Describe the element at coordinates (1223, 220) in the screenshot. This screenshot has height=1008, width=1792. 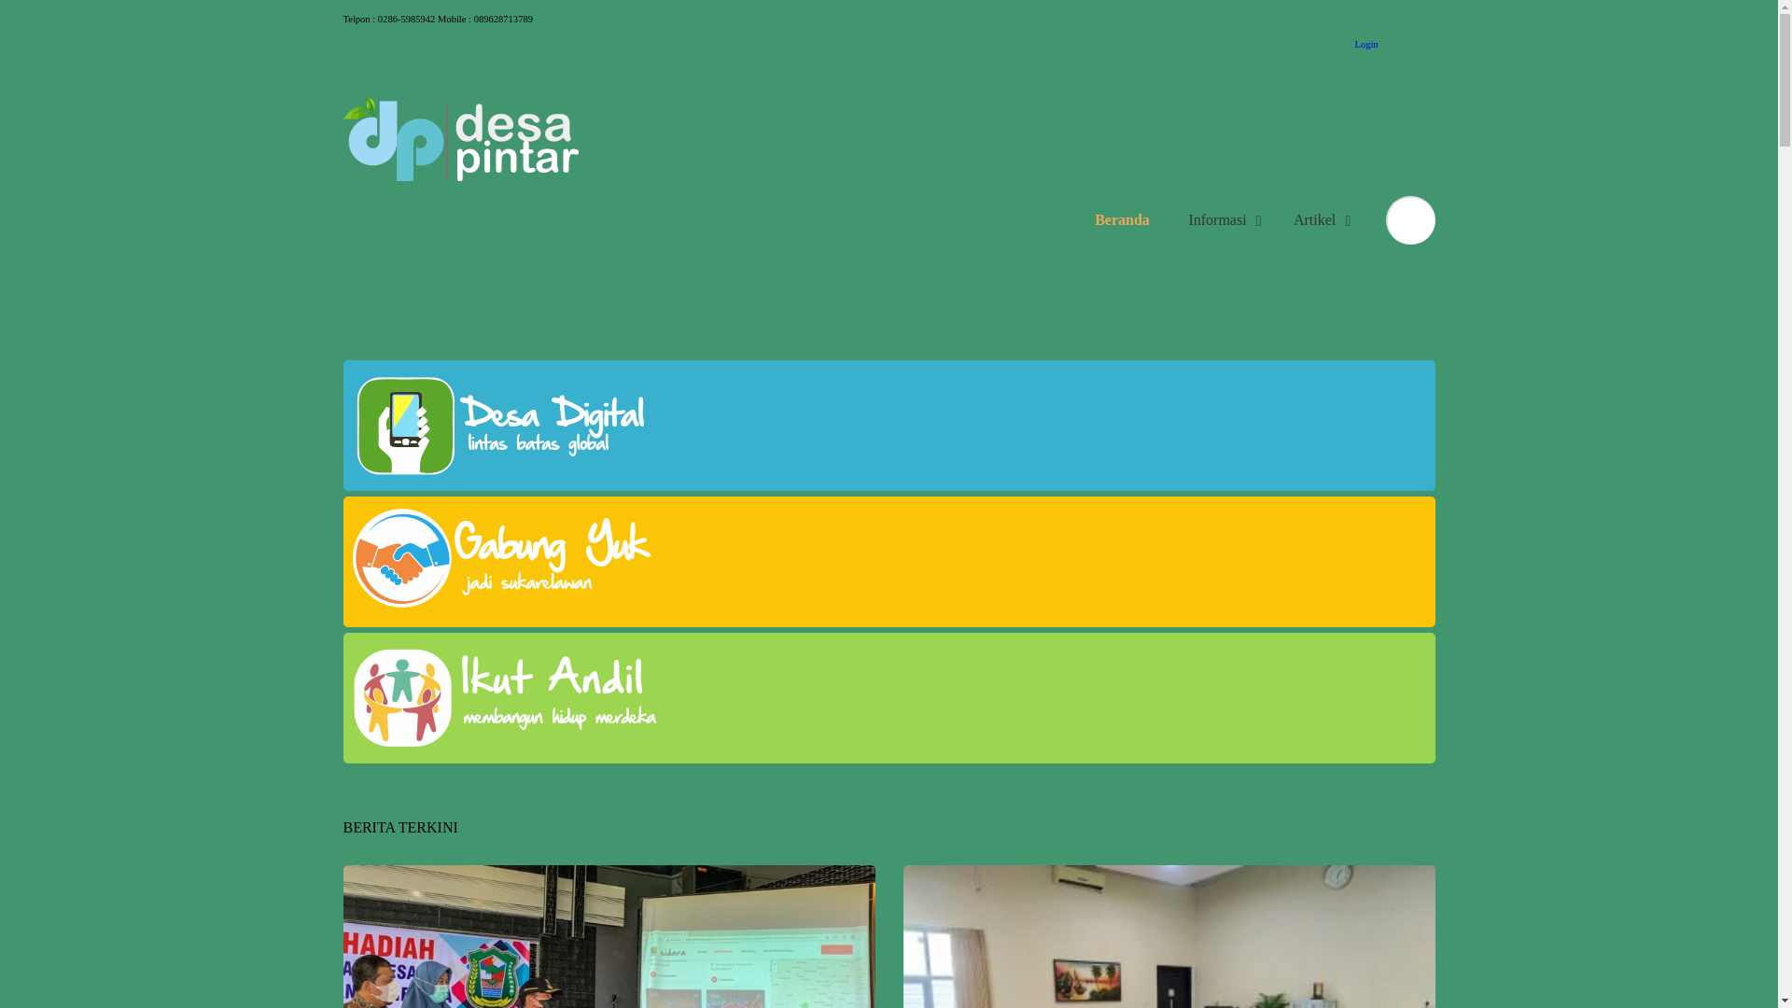
I see `Informasi` at that location.